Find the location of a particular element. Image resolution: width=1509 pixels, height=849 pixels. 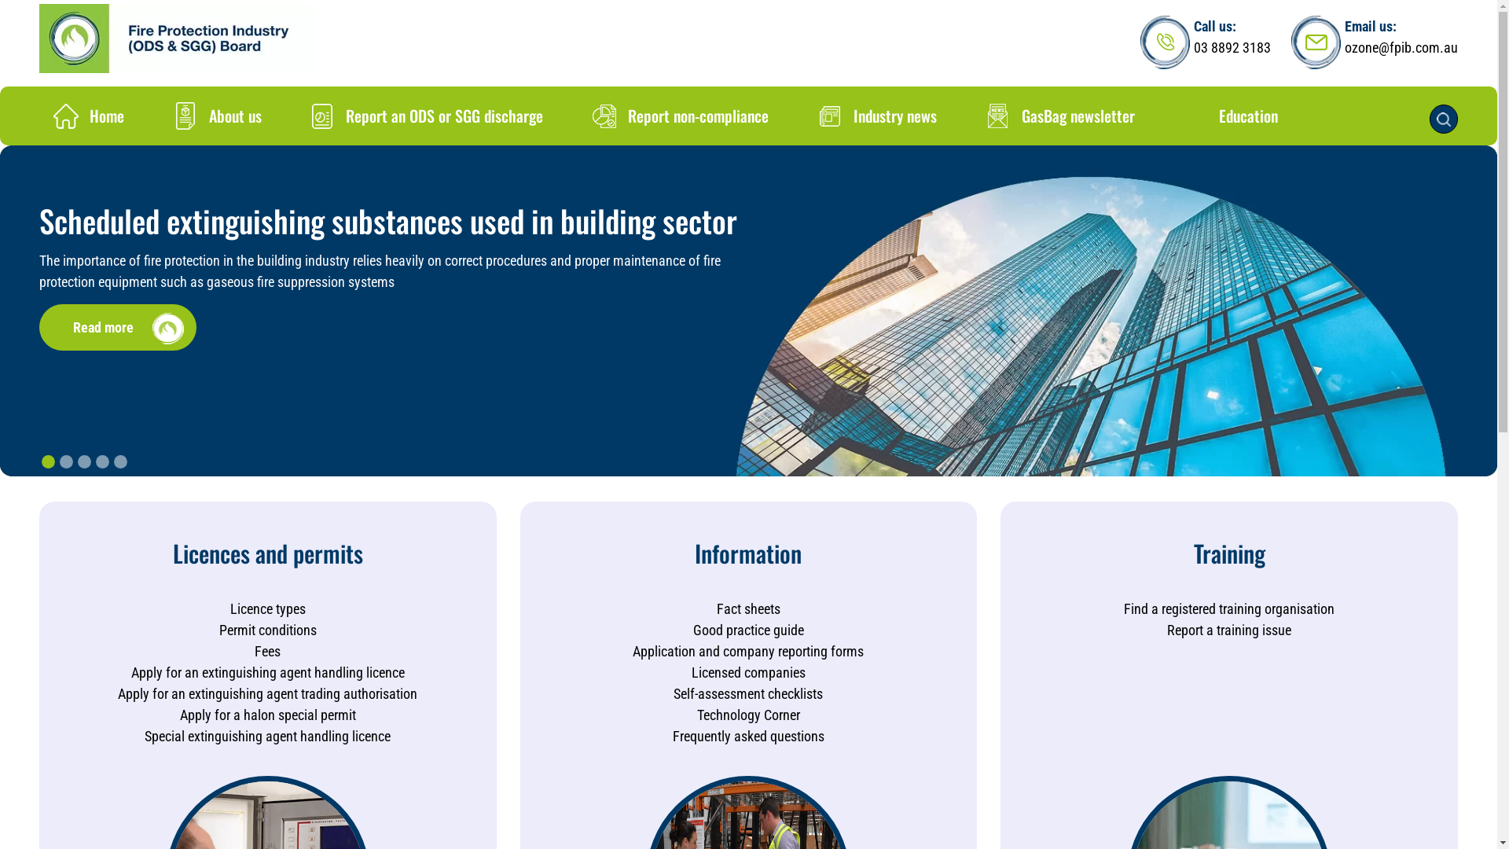

Read more is located at coordinates (118, 327).